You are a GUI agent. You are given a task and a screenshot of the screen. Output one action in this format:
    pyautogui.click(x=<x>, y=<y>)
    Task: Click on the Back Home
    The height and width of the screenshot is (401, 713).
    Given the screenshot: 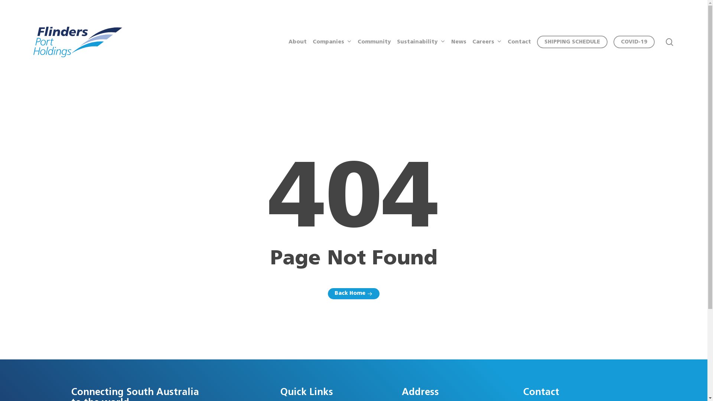 What is the action you would take?
    pyautogui.click(x=354, y=294)
    